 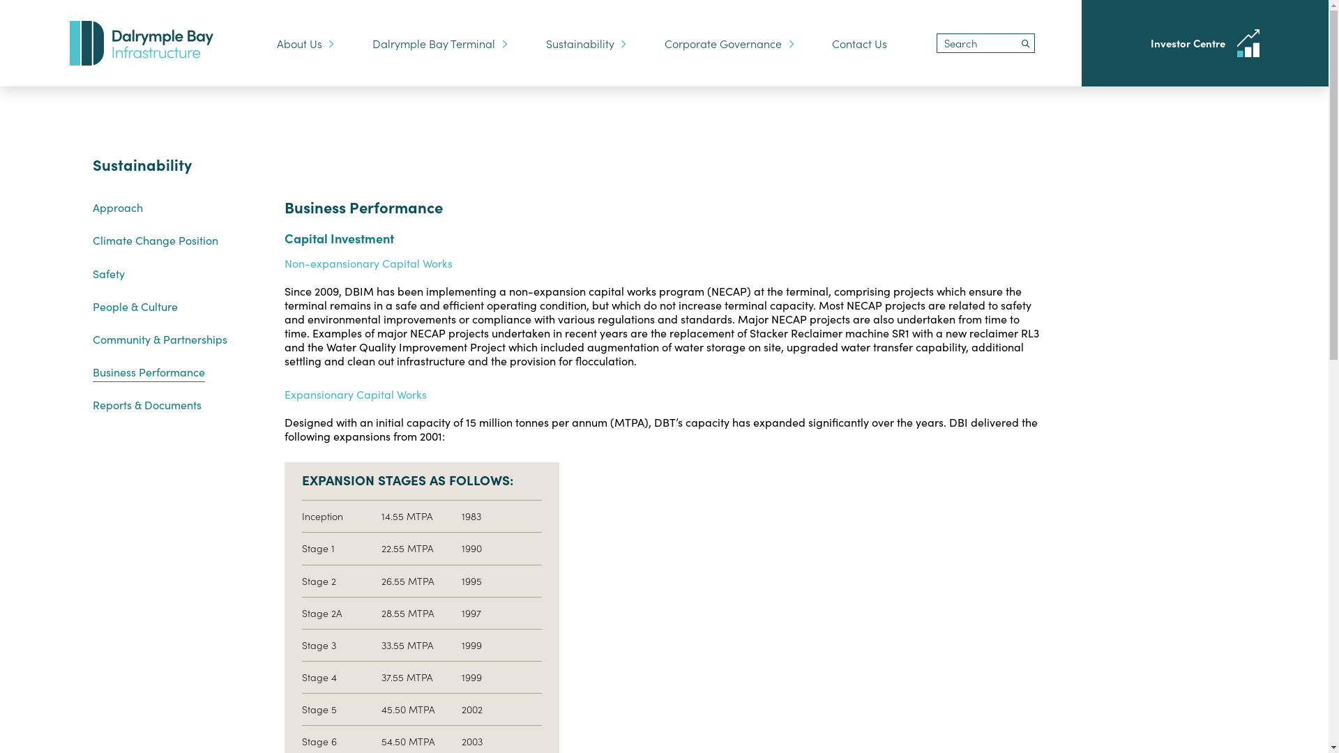 I want to click on Reports & Documents, so click(x=146, y=404).